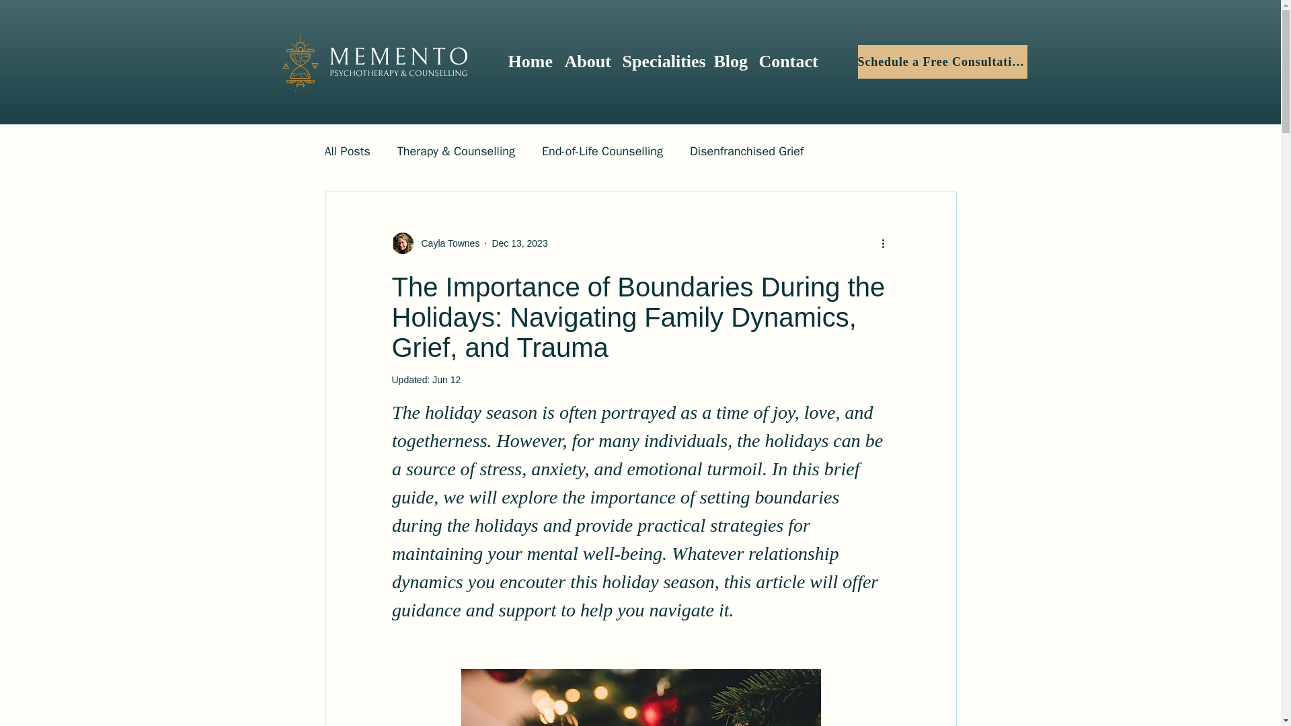 Image resolution: width=1291 pixels, height=726 pixels. Describe the element at coordinates (787, 61) in the screenshot. I see `Contact` at that location.